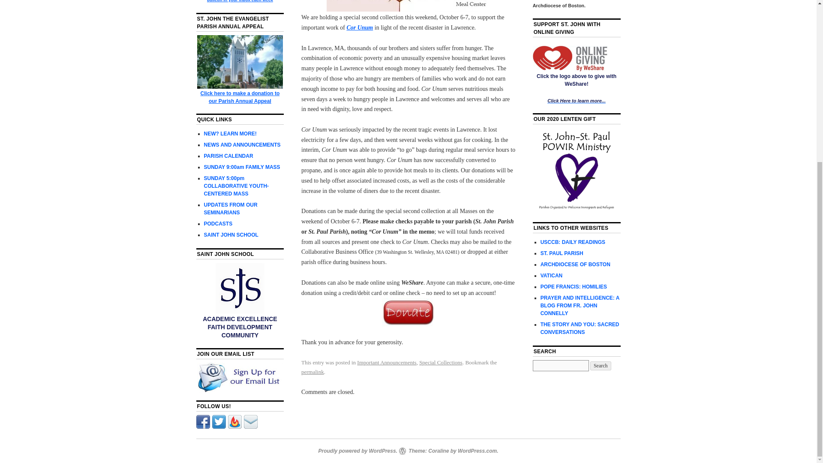 This screenshot has width=823, height=463. What do you see at coordinates (219, 427) in the screenshot?
I see `Follow stjohnwellesley on Twitter` at bounding box center [219, 427].